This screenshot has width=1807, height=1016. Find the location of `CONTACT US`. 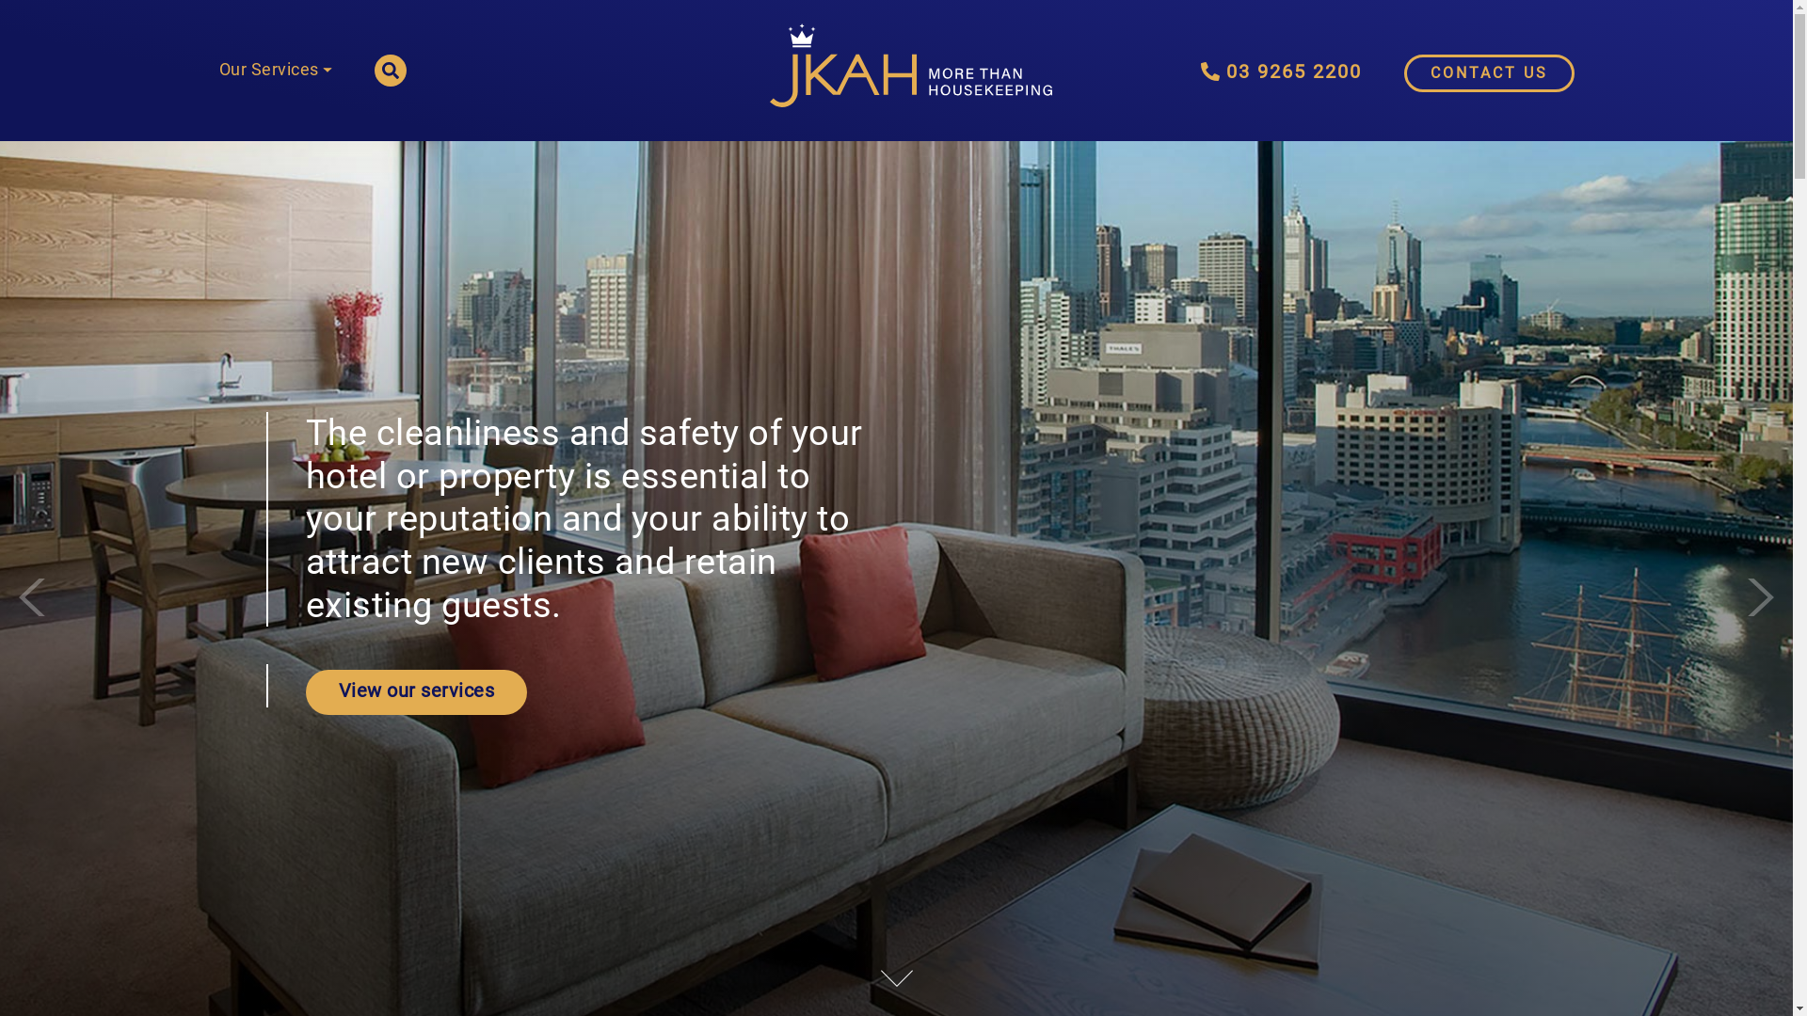

CONTACT US is located at coordinates (1489, 73).